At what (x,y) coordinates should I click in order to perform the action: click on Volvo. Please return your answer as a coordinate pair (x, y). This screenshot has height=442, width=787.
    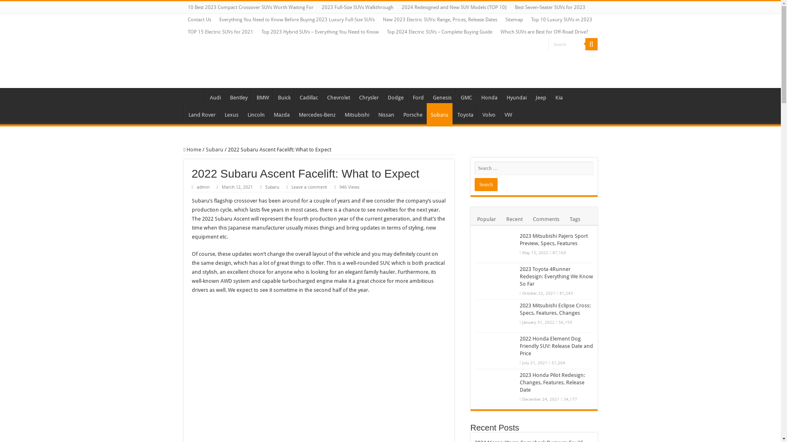
    Looking at the image, I should click on (489, 114).